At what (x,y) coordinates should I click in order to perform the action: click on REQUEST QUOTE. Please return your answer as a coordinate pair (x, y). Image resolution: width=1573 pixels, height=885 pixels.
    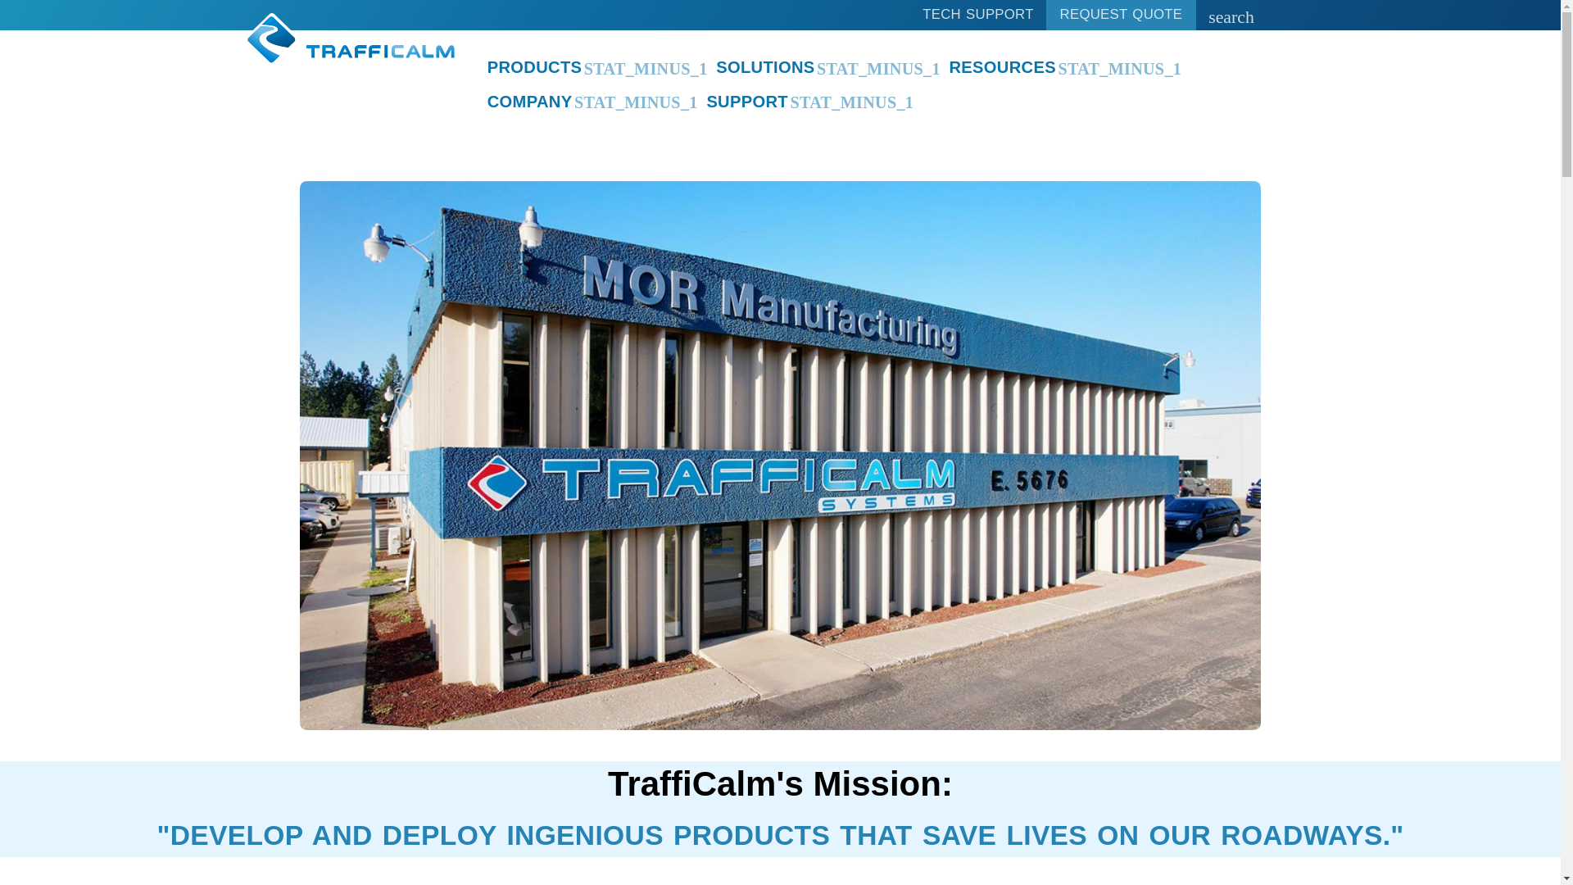
    Looking at the image, I should click on (1121, 15).